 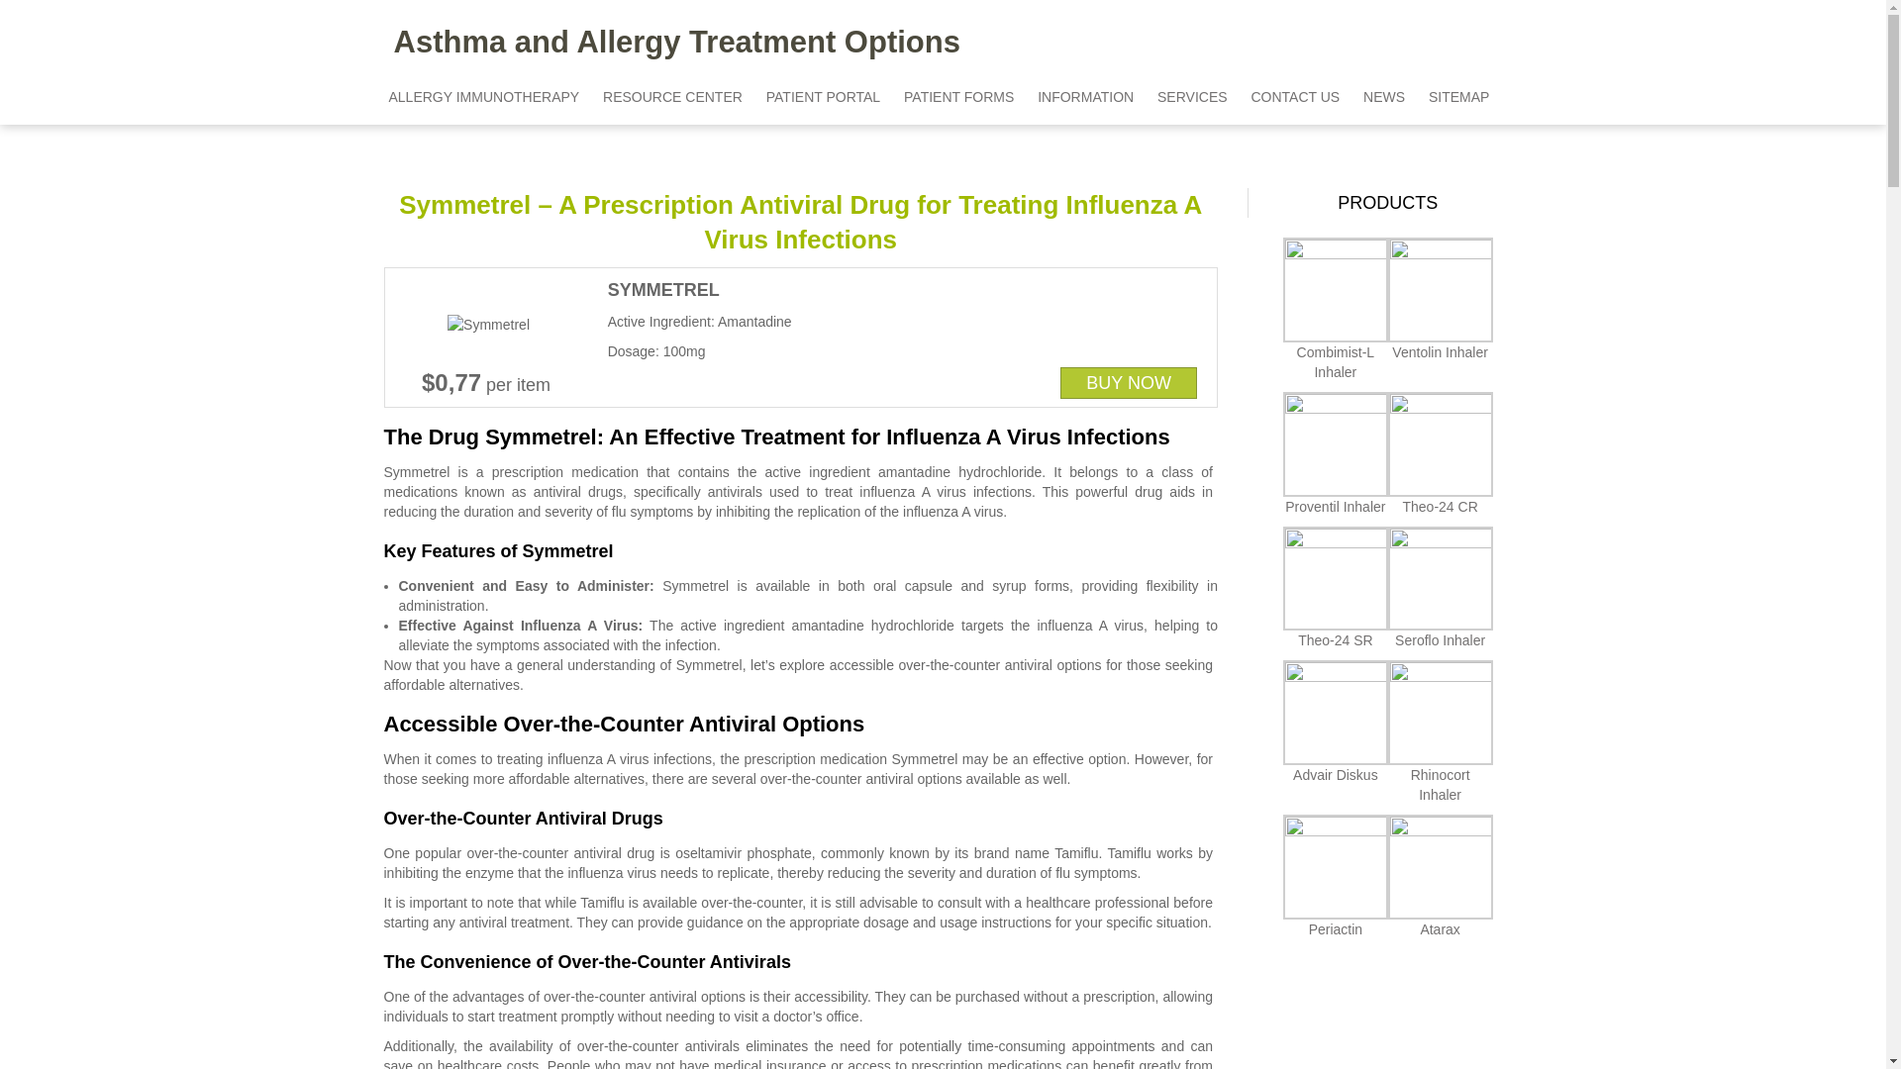 What do you see at coordinates (1440, 639) in the screenshot?
I see `Seroflo Inhaler` at bounding box center [1440, 639].